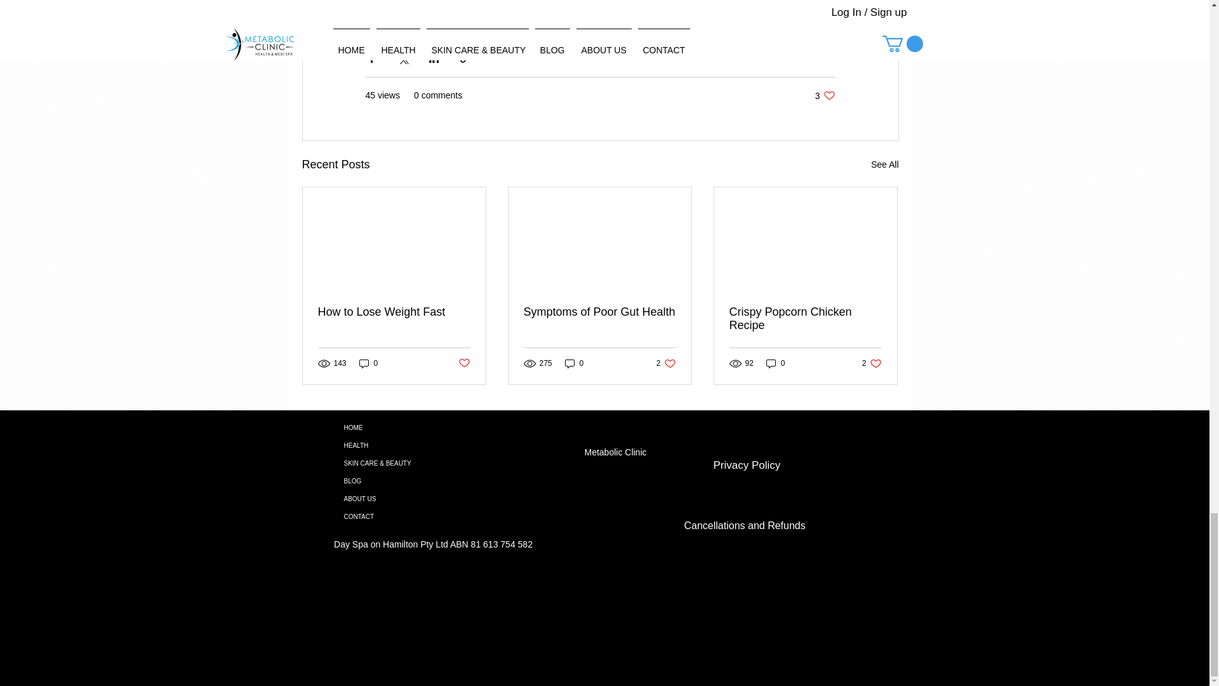 The width and height of the screenshot is (1219, 686). I want to click on See All, so click(871, 363).